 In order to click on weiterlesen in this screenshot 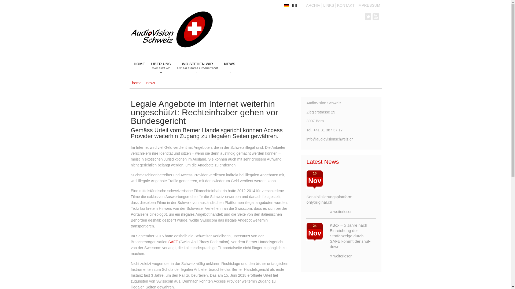, I will do `click(341, 212)`.